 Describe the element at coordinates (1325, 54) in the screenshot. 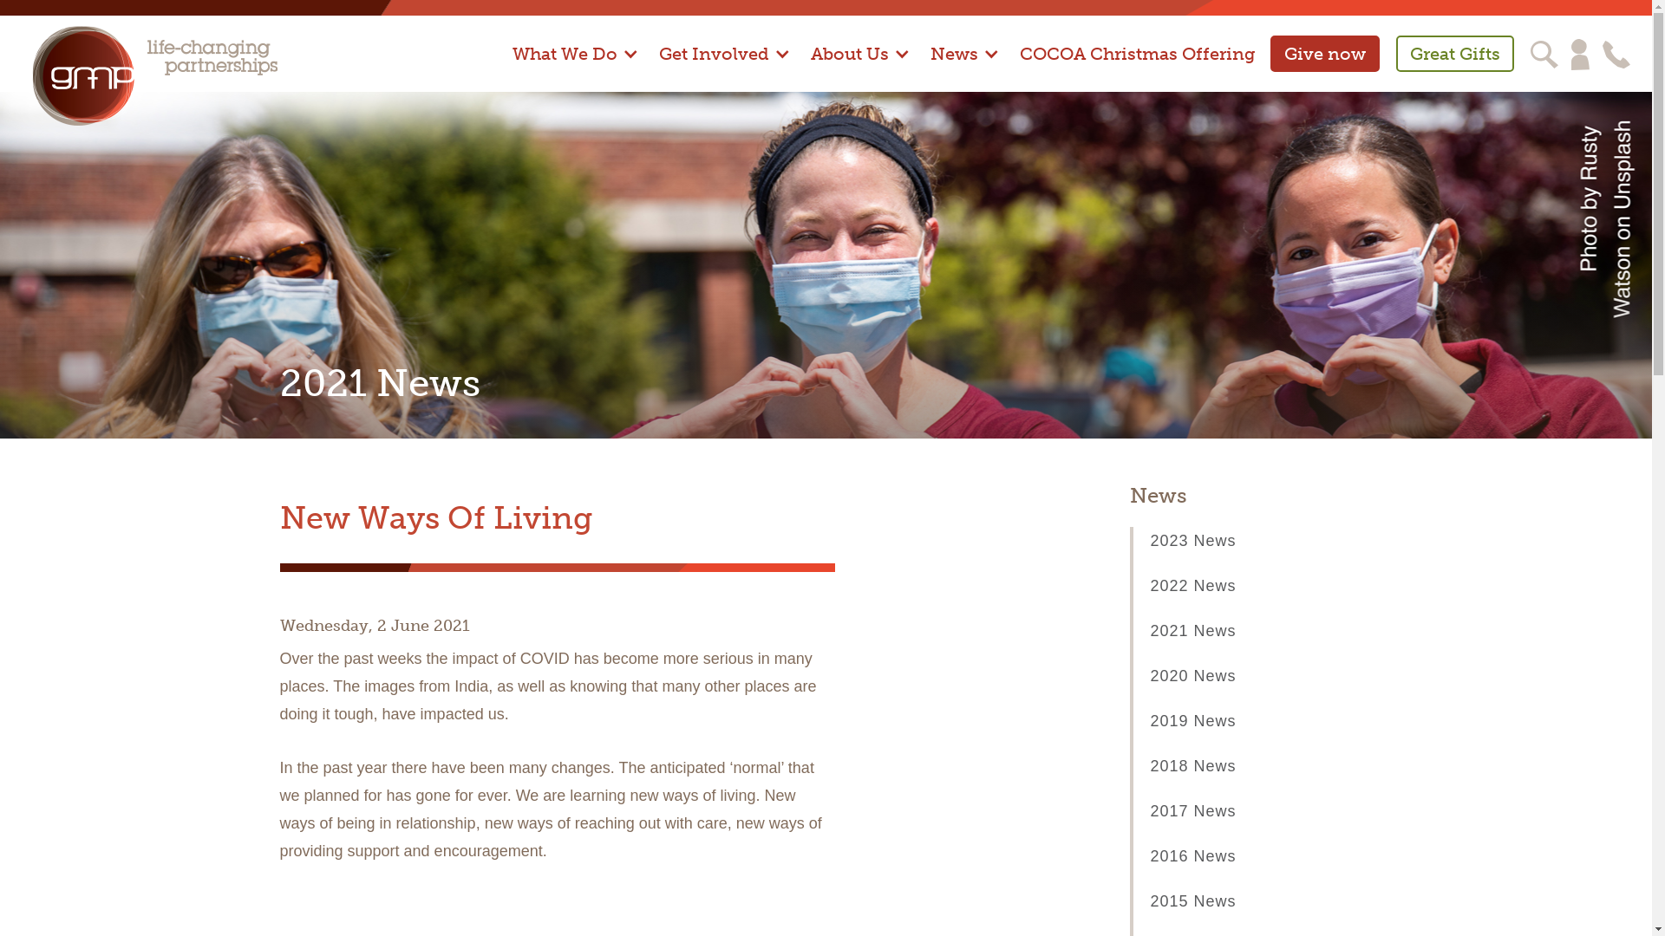

I see `Give now` at that location.